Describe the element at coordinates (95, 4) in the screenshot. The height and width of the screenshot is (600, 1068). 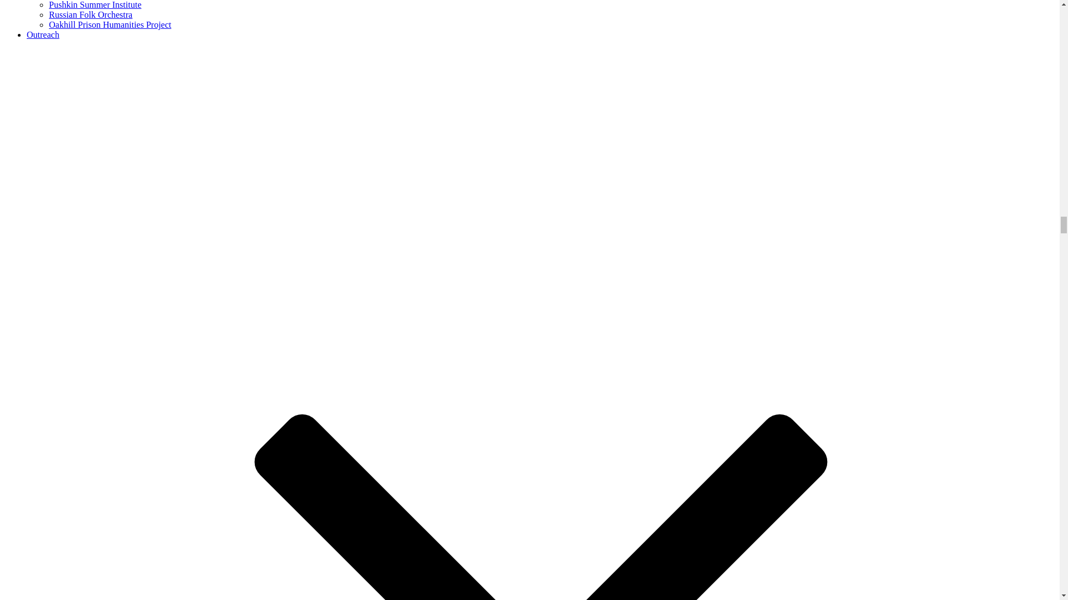
I see `Pushkin Summer Institute` at that location.